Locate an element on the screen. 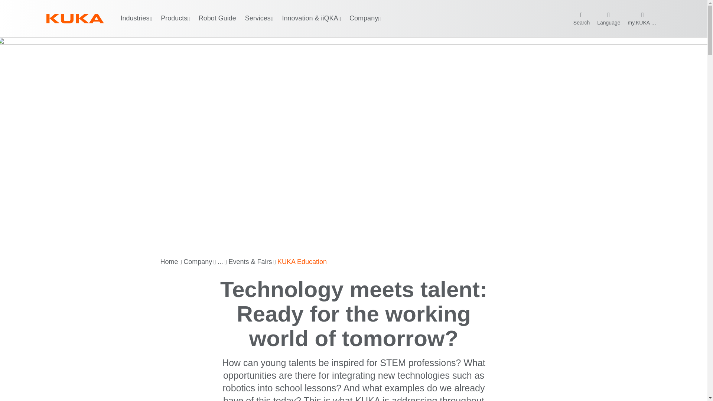  KUKA Education is located at coordinates (302, 262).